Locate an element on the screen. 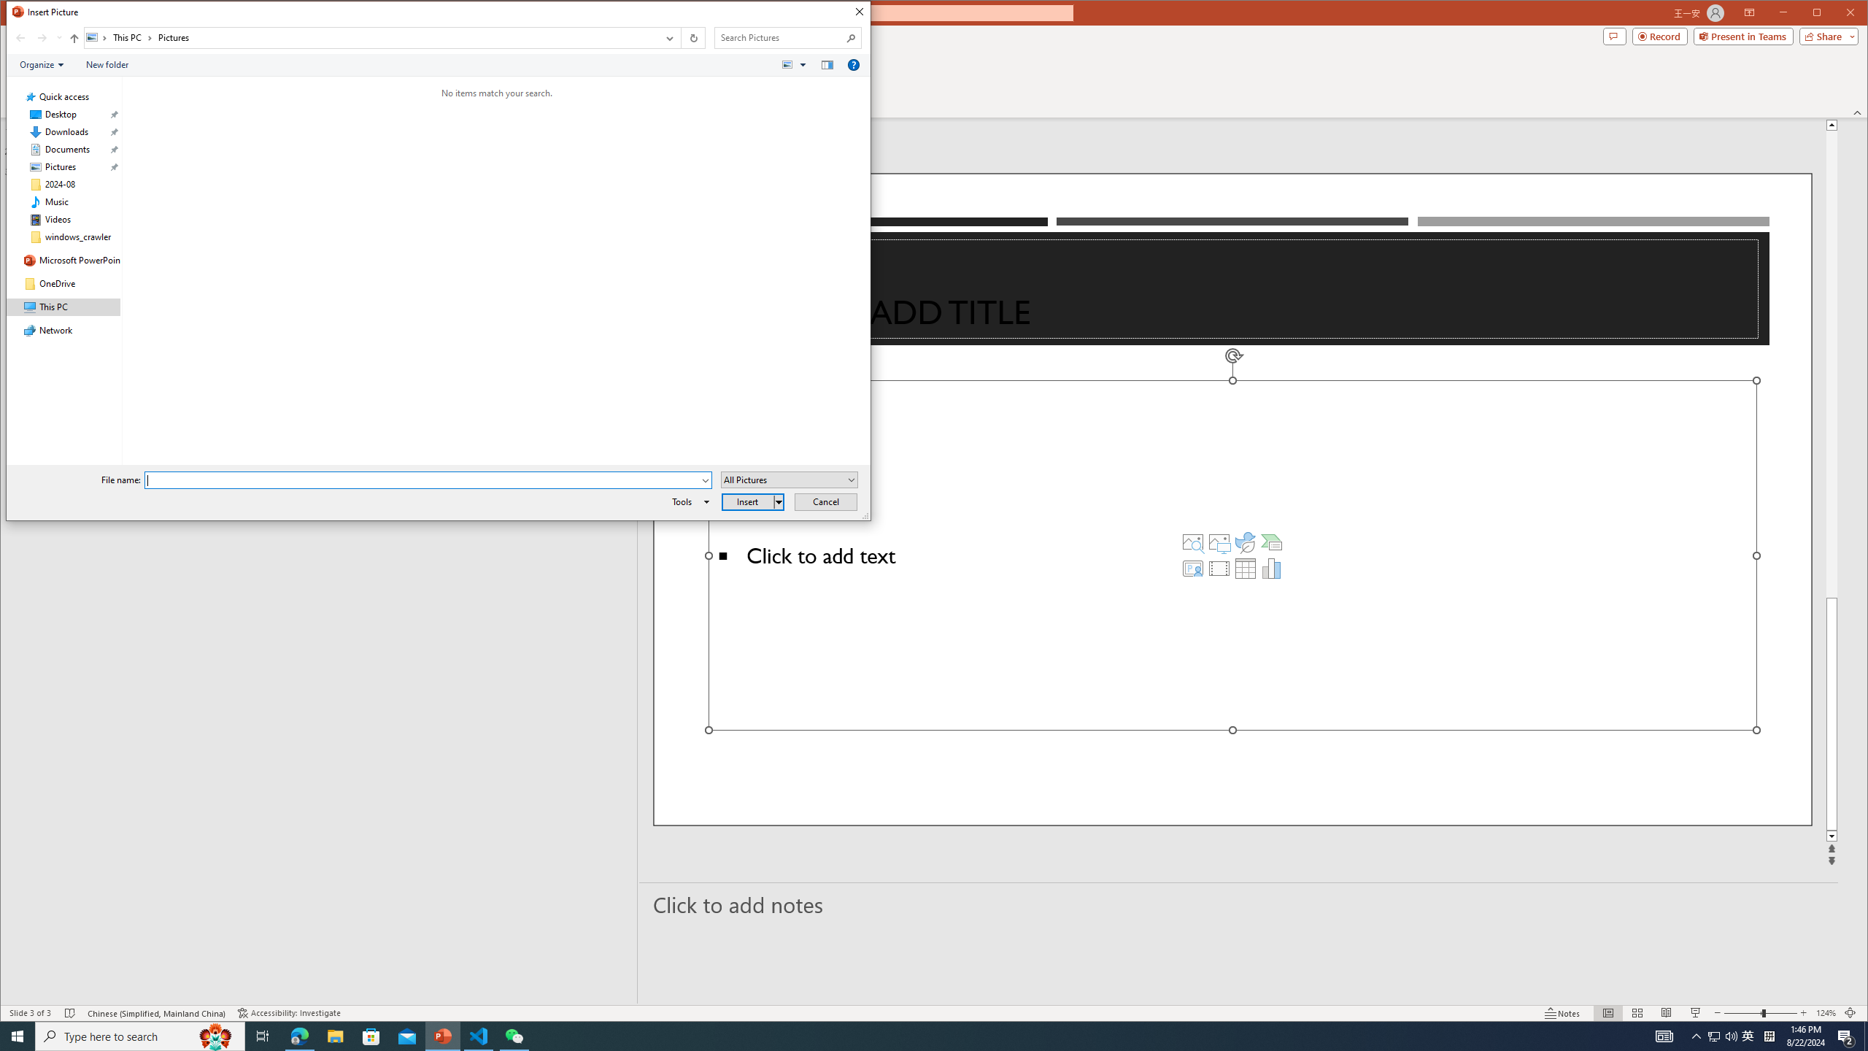 The image size is (1868, 1051). Line up is located at coordinates (1832, 124).